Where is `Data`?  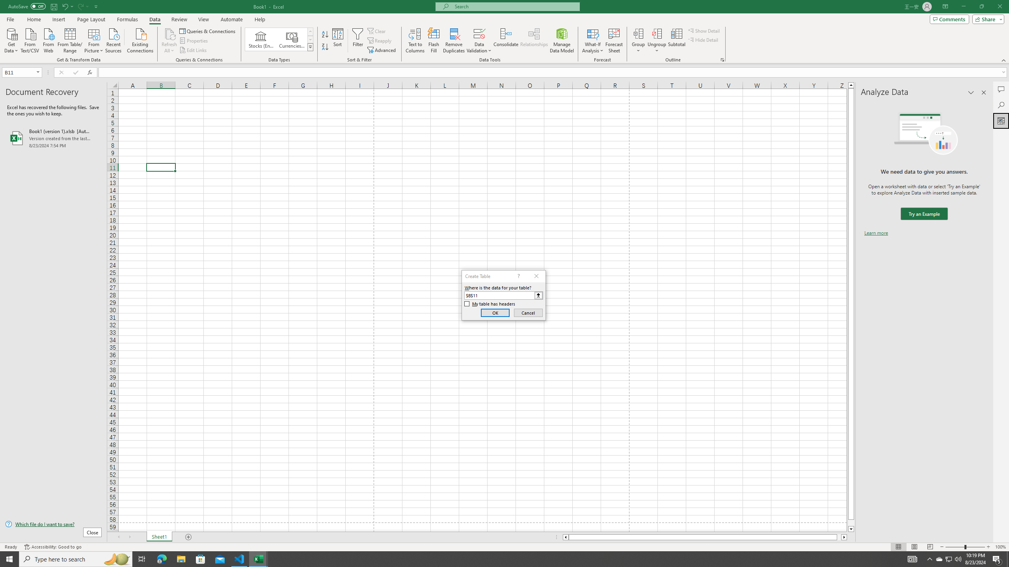
Data is located at coordinates (155, 19).